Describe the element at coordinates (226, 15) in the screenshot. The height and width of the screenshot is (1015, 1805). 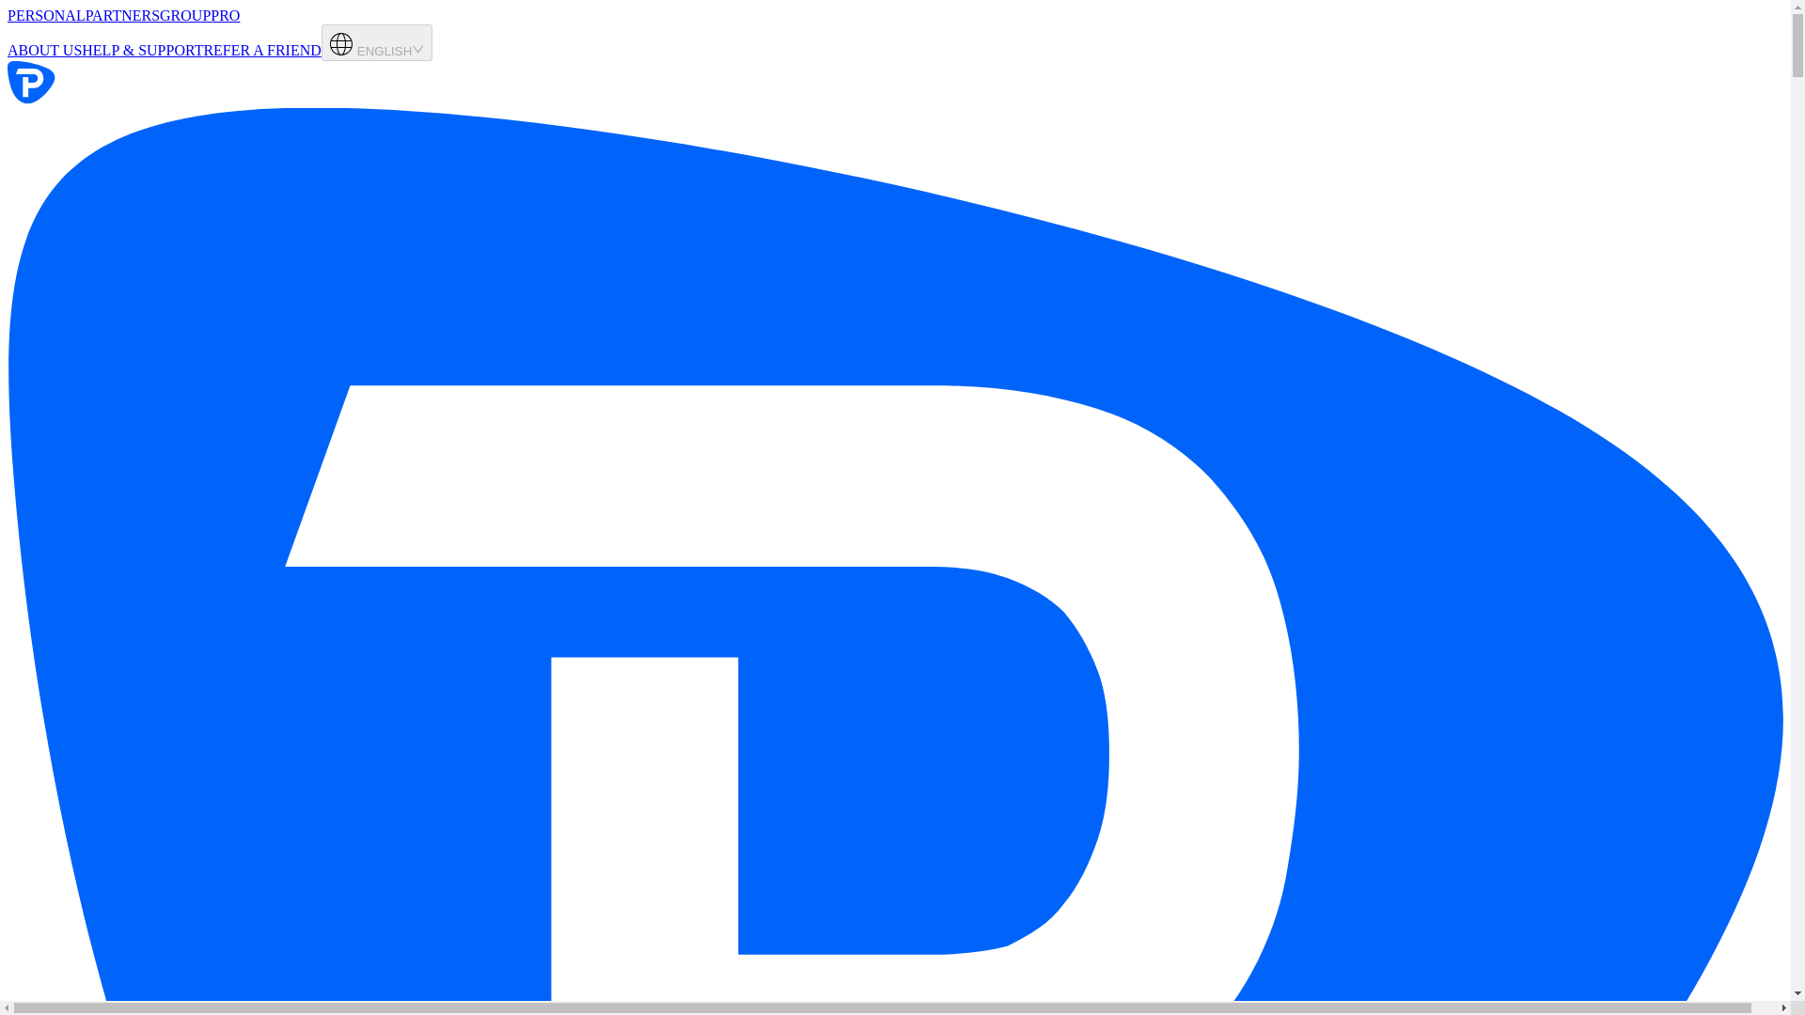
I see `PRO` at that location.